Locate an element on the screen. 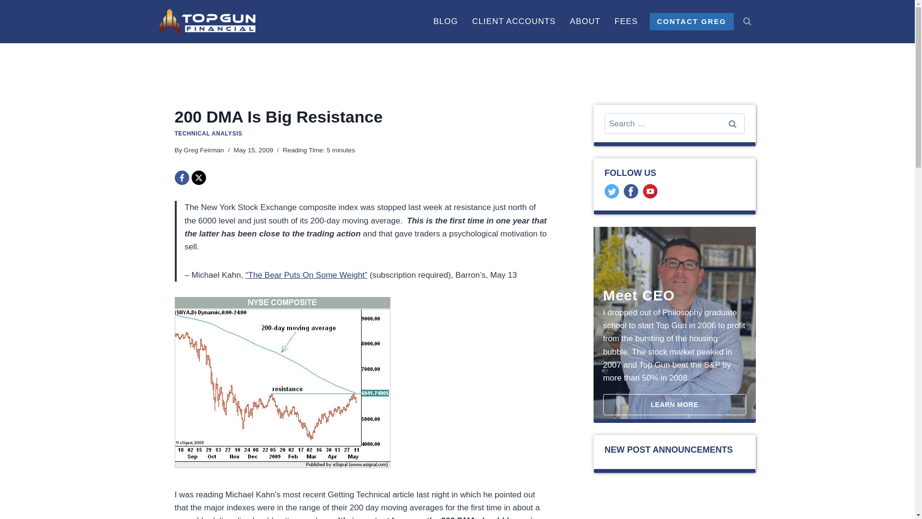  LEARN MORE is located at coordinates (674, 405).